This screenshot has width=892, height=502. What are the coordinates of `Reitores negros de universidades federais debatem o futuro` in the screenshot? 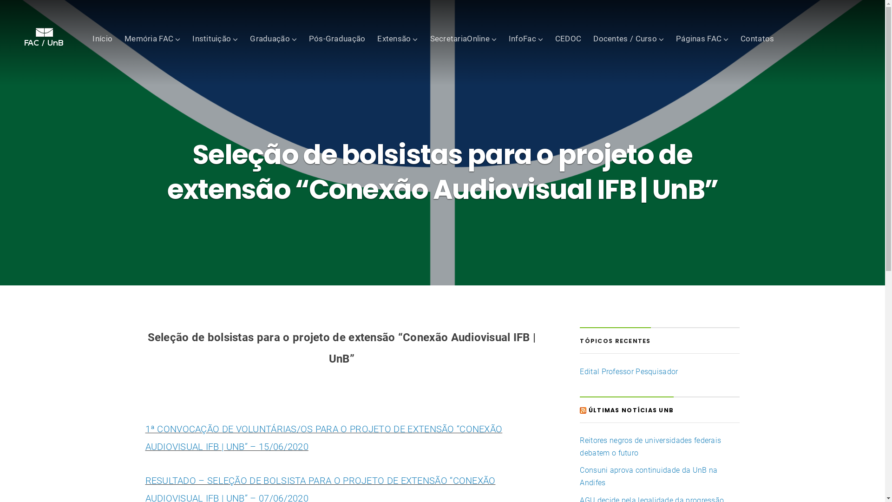 It's located at (650, 447).